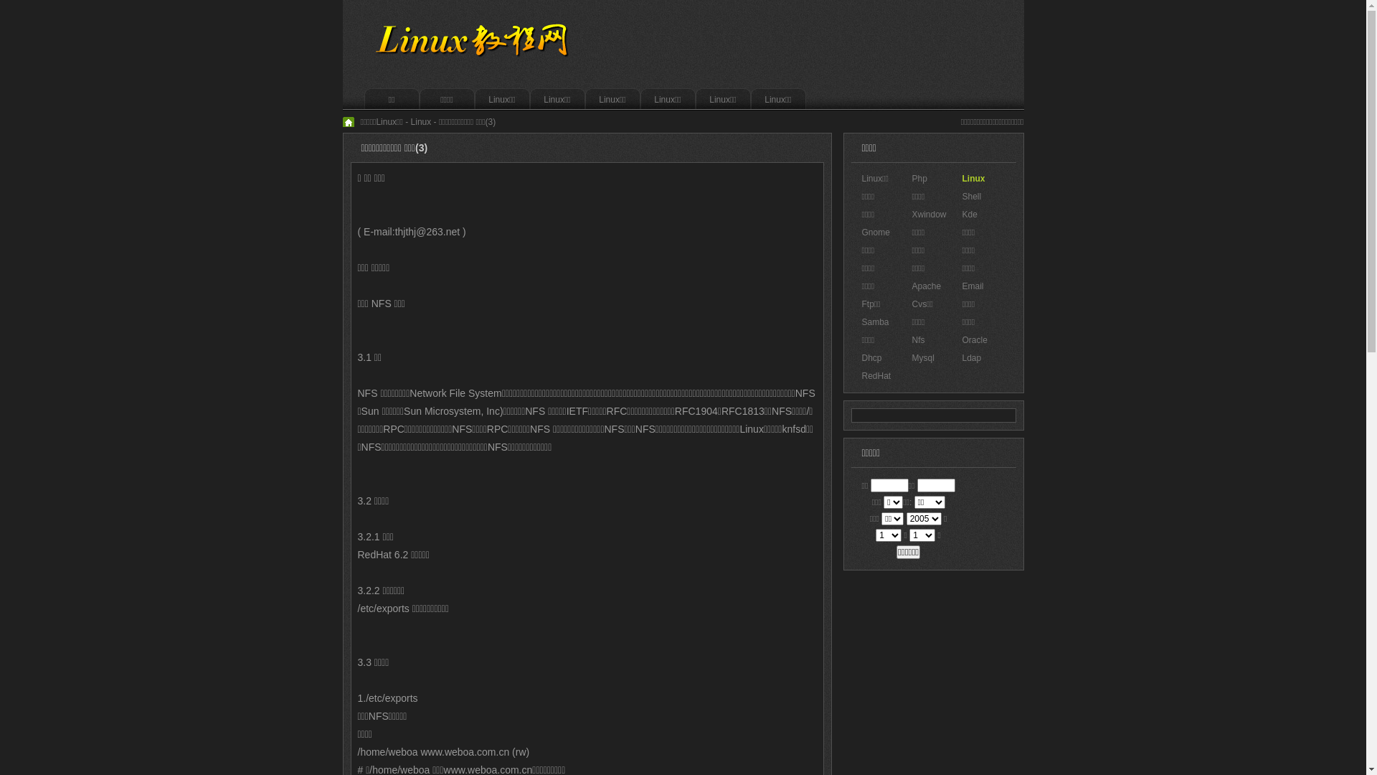 This screenshot has width=1377, height=775. Describe the element at coordinates (919, 179) in the screenshot. I see `Php` at that location.